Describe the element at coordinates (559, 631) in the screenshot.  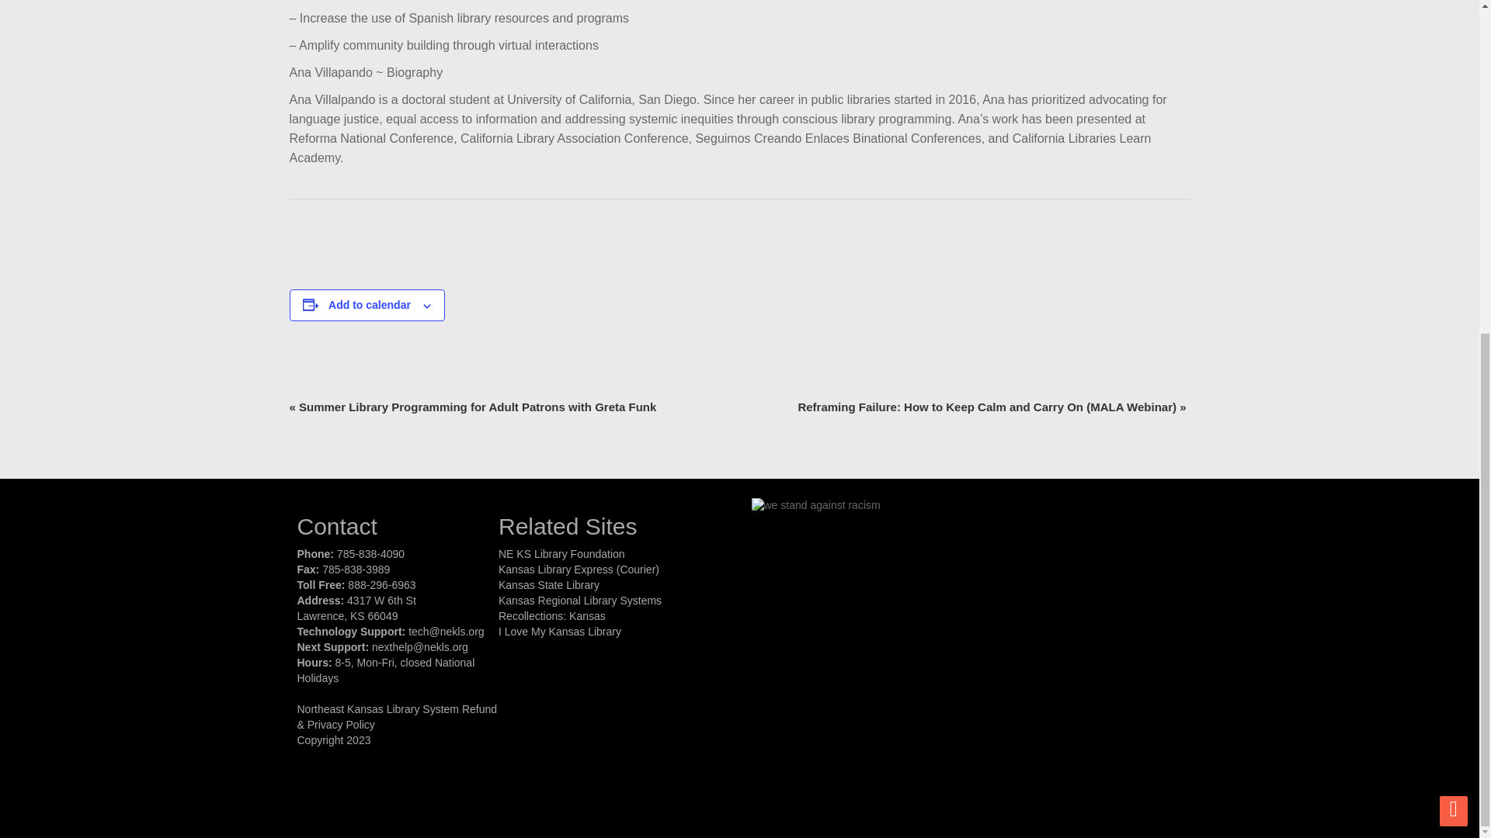
I see `I Love My Kansas Library` at that location.